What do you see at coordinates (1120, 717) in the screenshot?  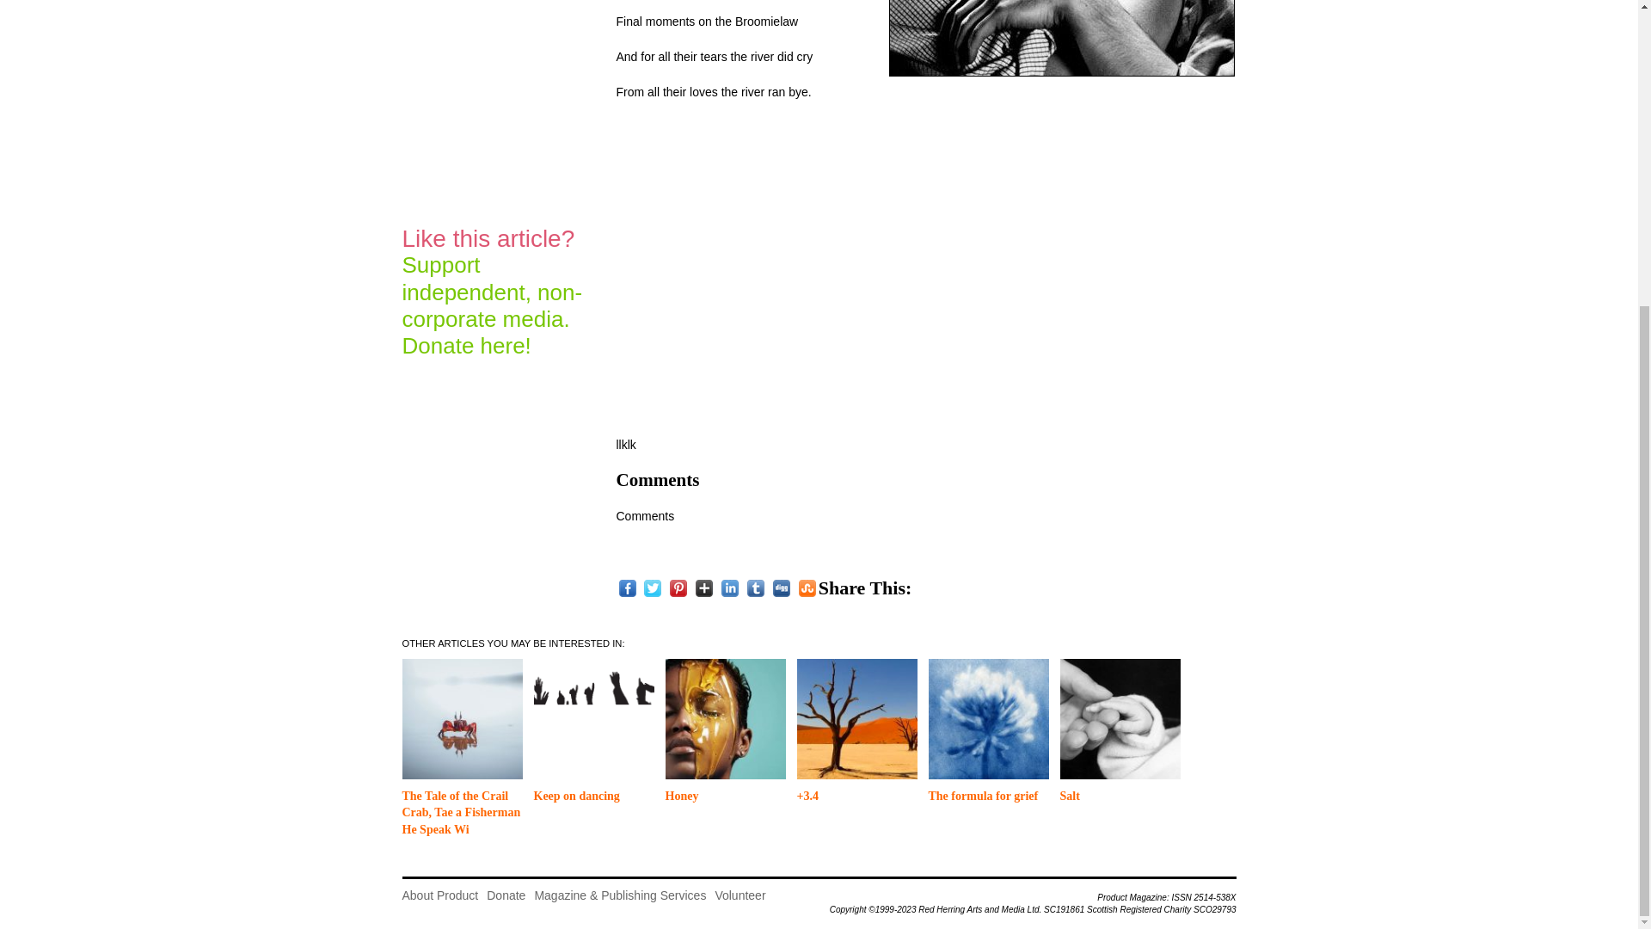 I see `Salt` at bounding box center [1120, 717].